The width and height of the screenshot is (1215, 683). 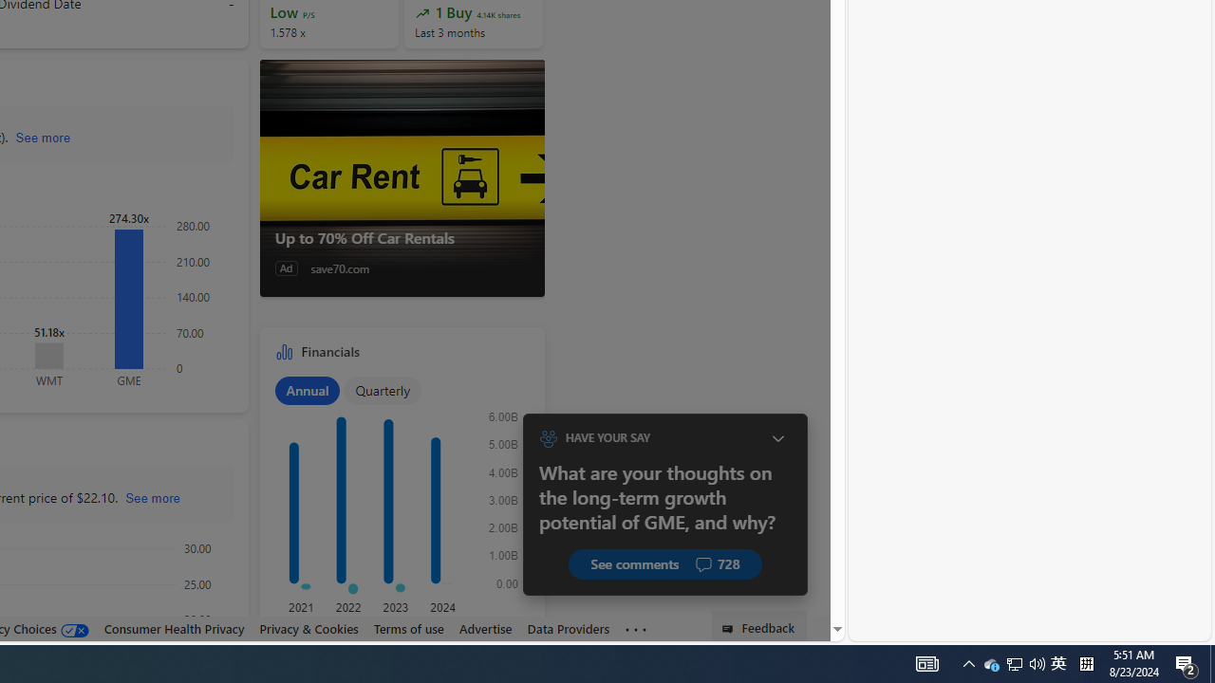 What do you see at coordinates (308, 628) in the screenshot?
I see `Privacy & Cookies` at bounding box center [308, 628].